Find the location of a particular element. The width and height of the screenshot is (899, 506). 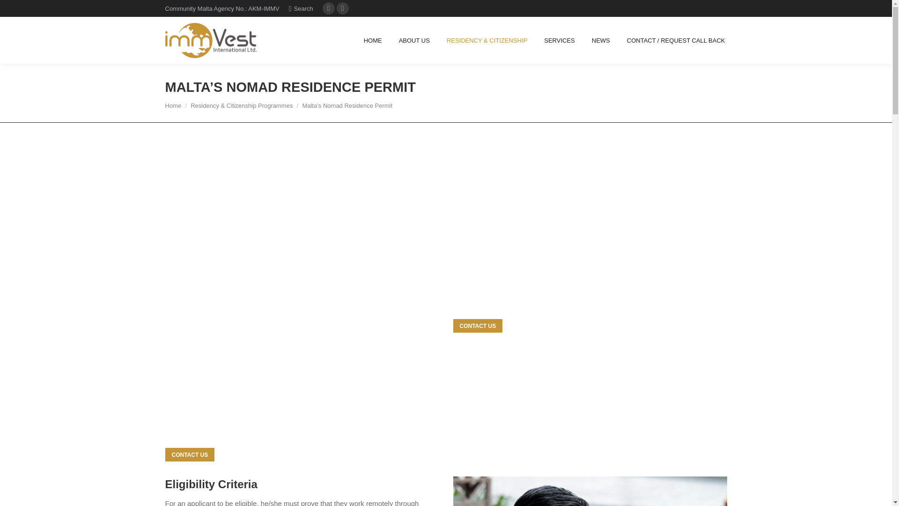

Contact Us is located at coordinates (189, 454).